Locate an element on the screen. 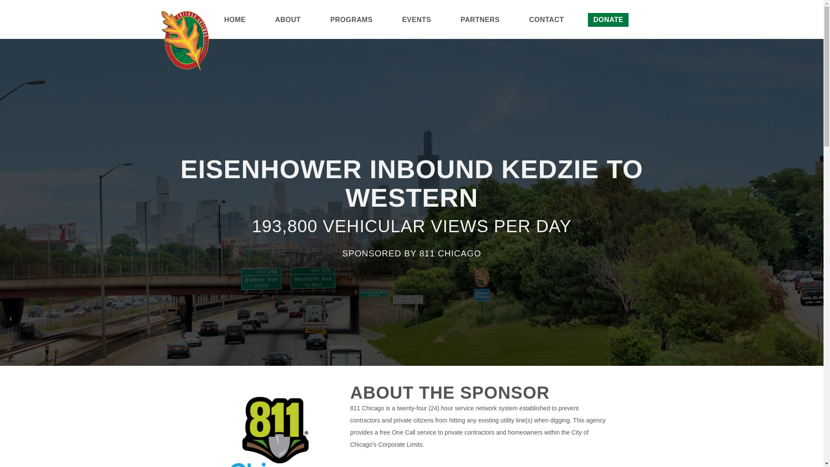  EVENTS is located at coordinates (416, 28).